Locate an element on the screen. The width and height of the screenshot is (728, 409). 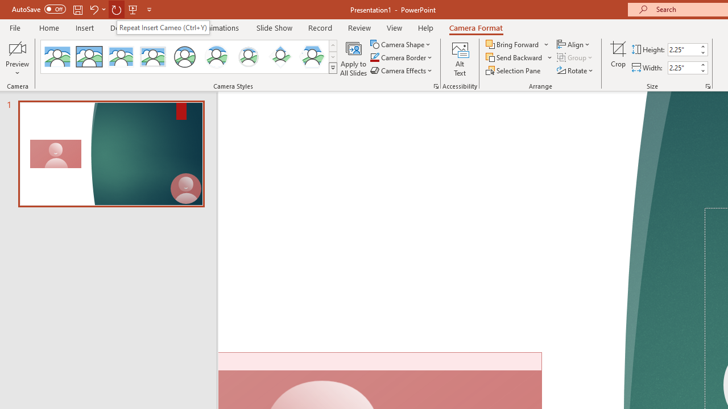
Center Shadow Diamond is located at coordinates (280, 57).